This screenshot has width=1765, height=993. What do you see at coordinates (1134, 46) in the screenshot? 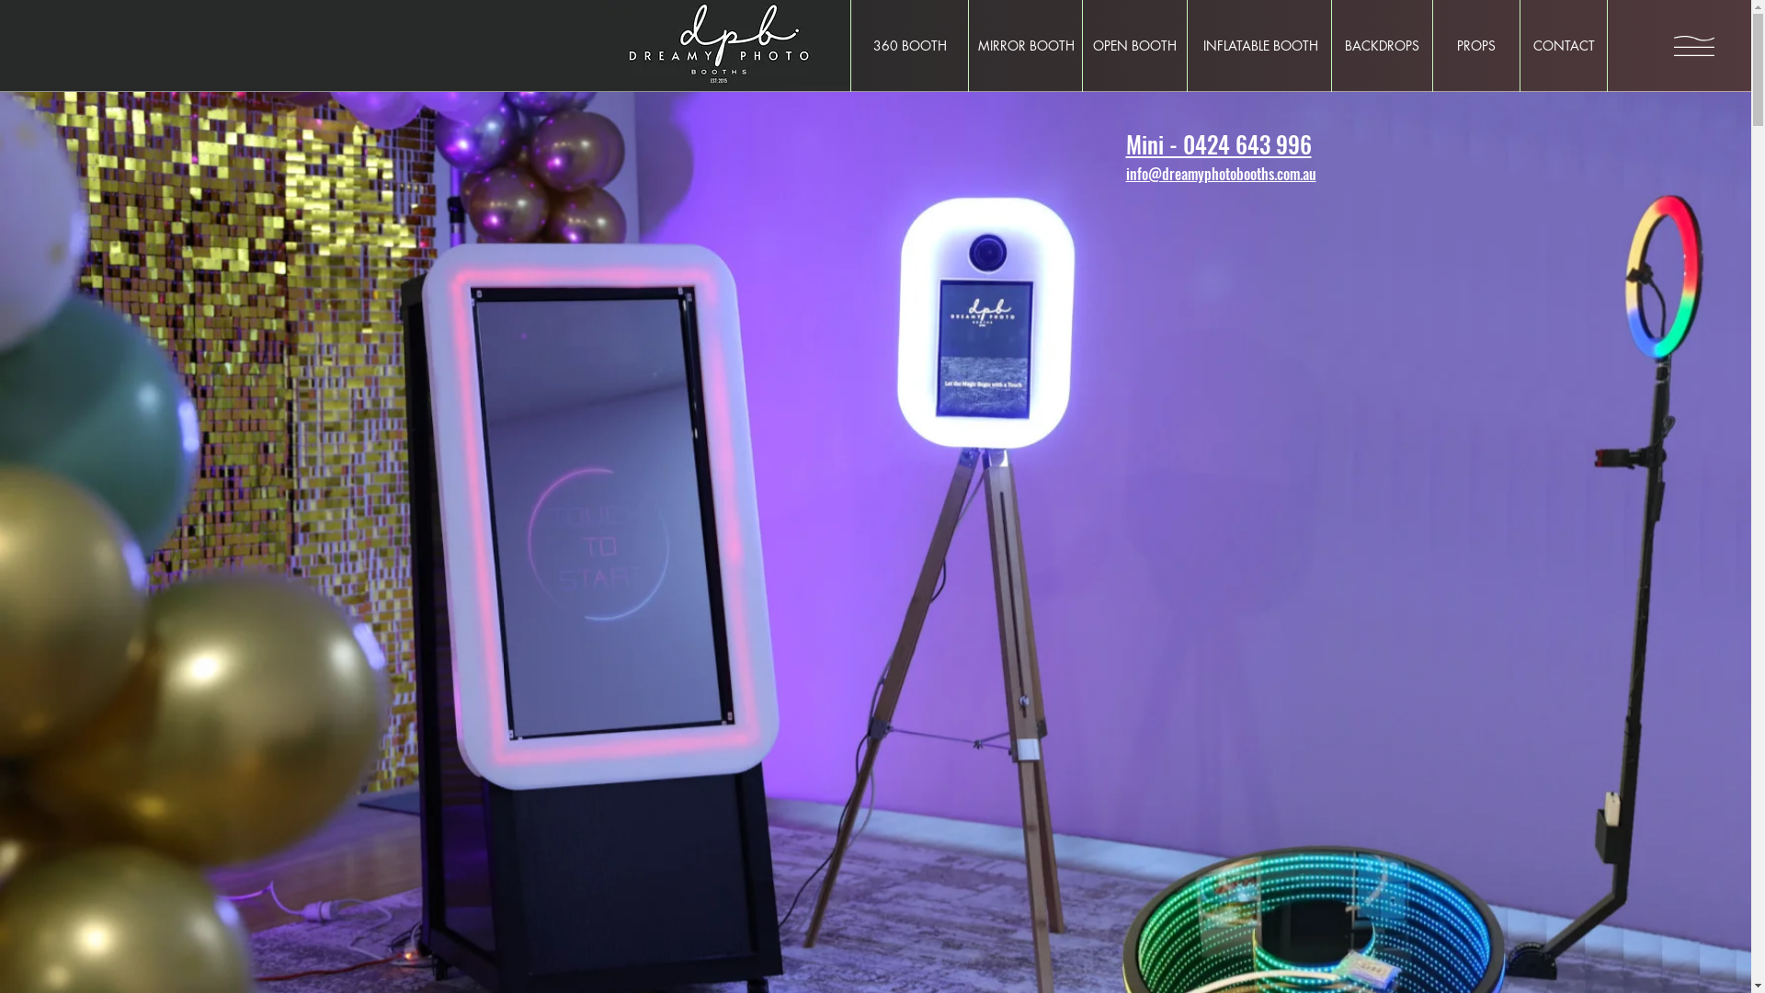
I see `OPEN BOOTH` at bounding box center [1134, 46].